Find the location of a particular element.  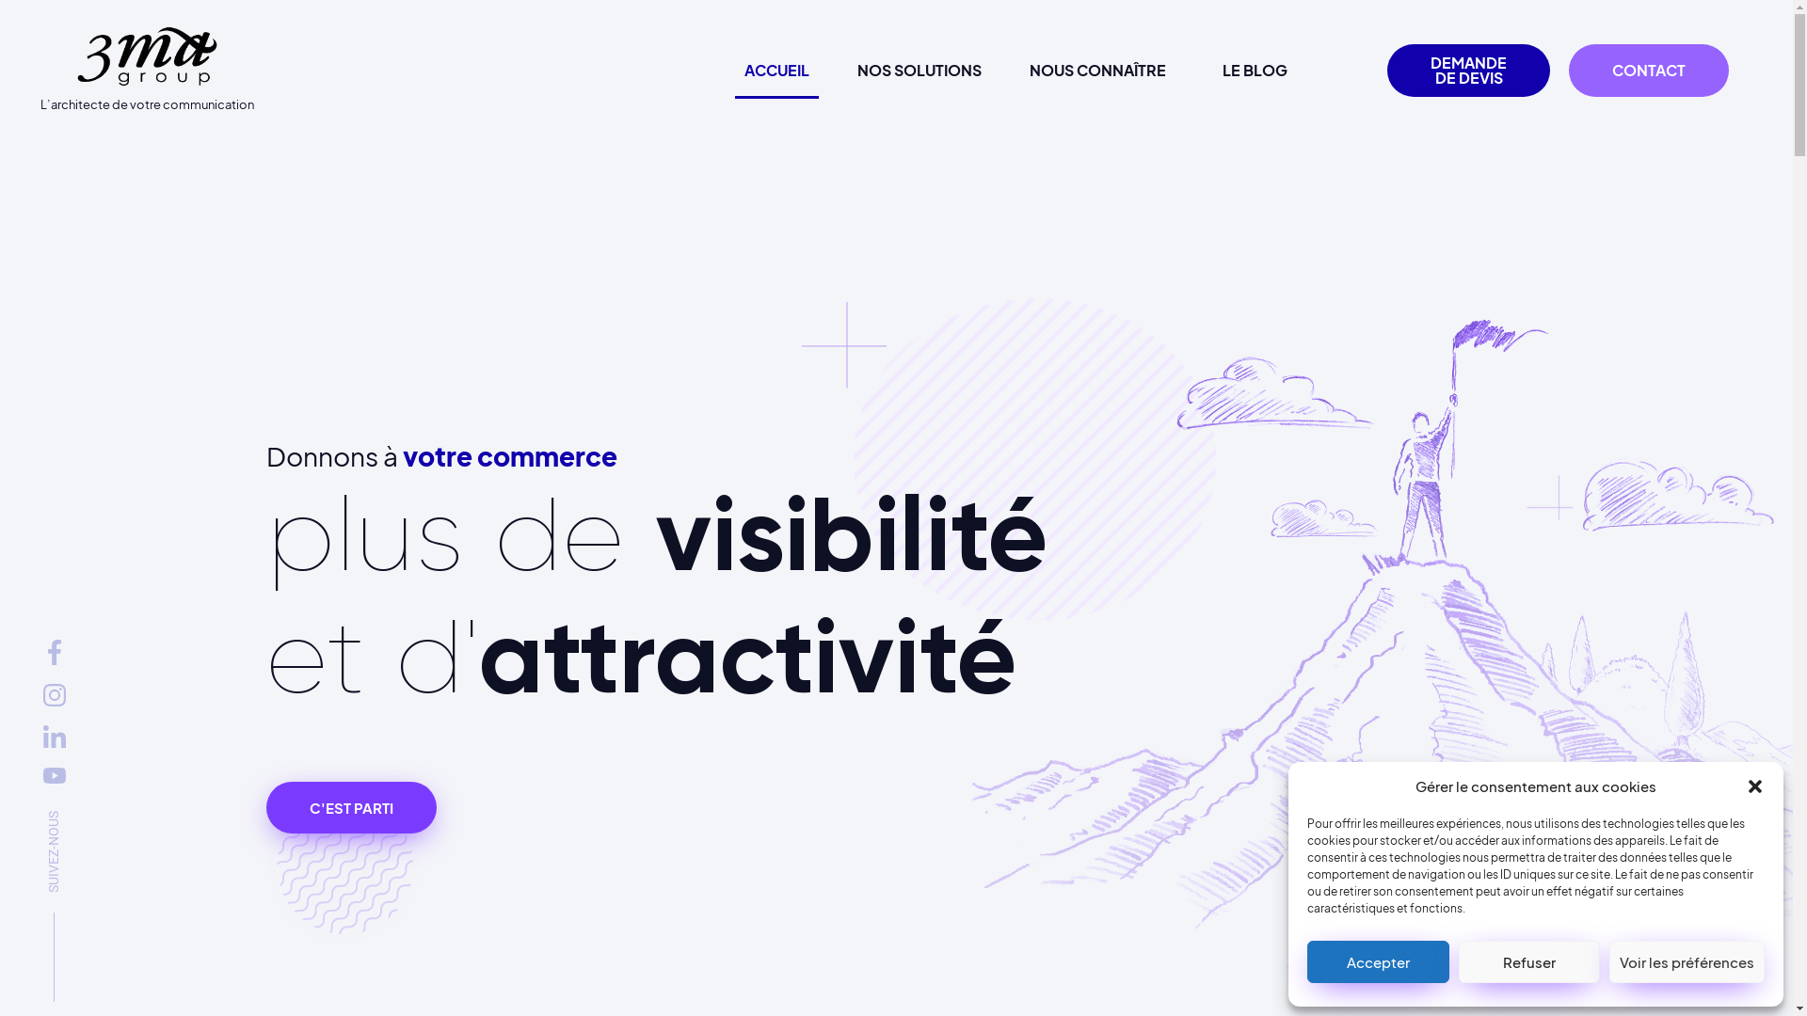

CONTACT is located at coordinates (1649, 71).